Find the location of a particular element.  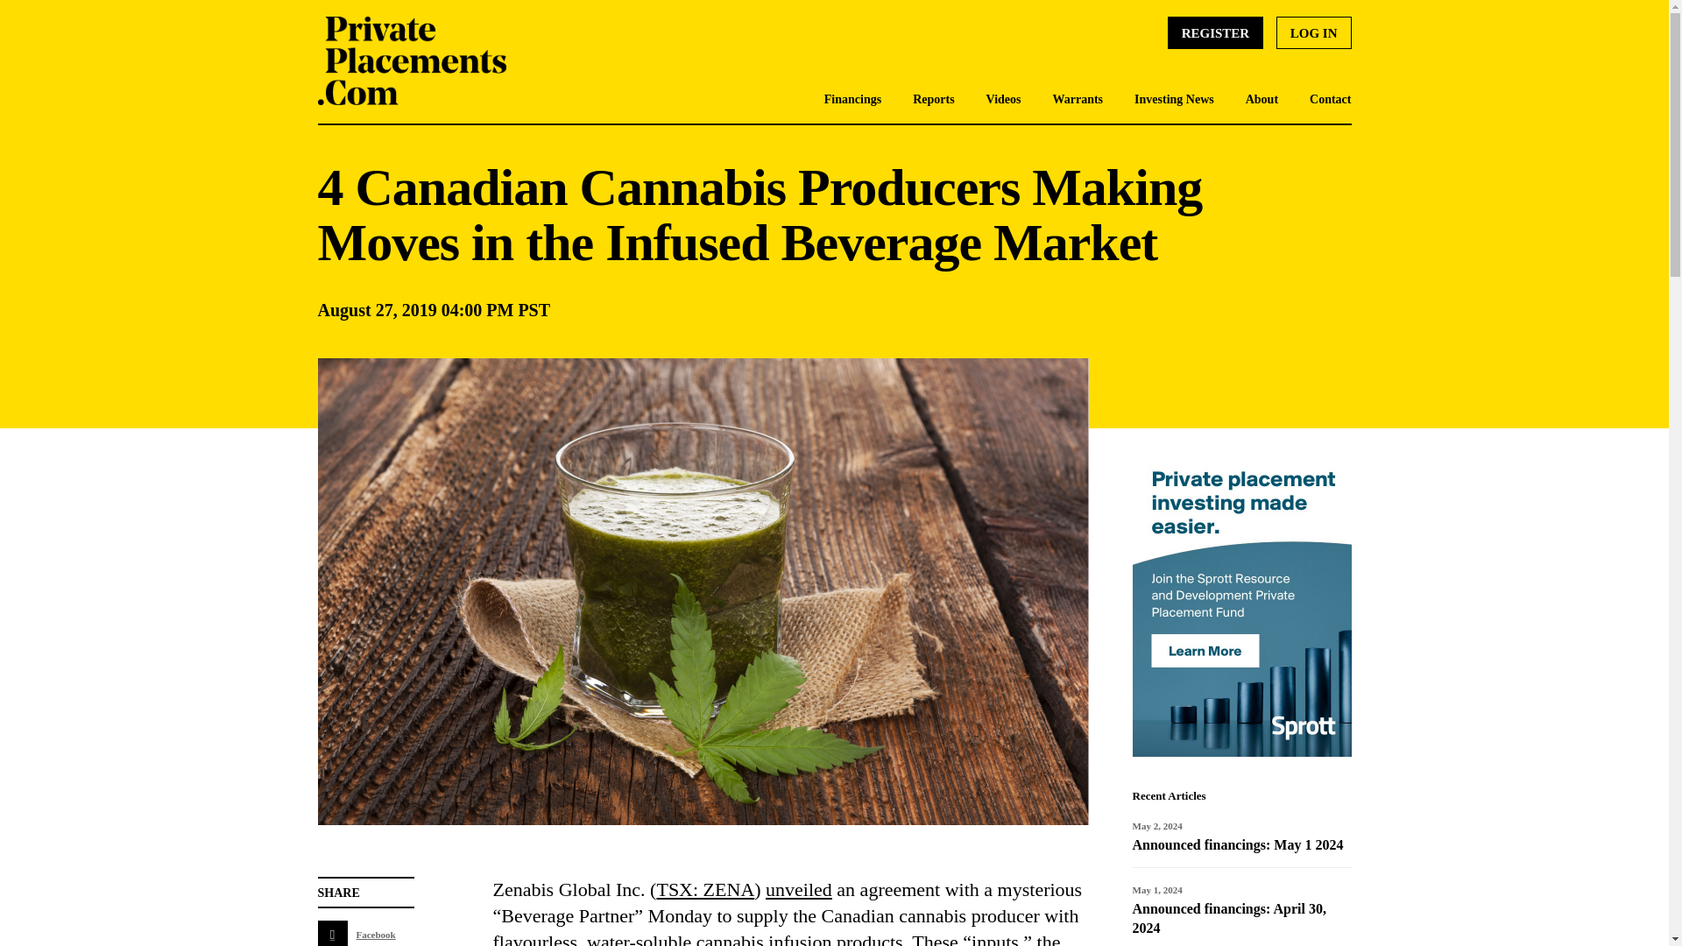

Investing News is located at coordinates (1174, 100).